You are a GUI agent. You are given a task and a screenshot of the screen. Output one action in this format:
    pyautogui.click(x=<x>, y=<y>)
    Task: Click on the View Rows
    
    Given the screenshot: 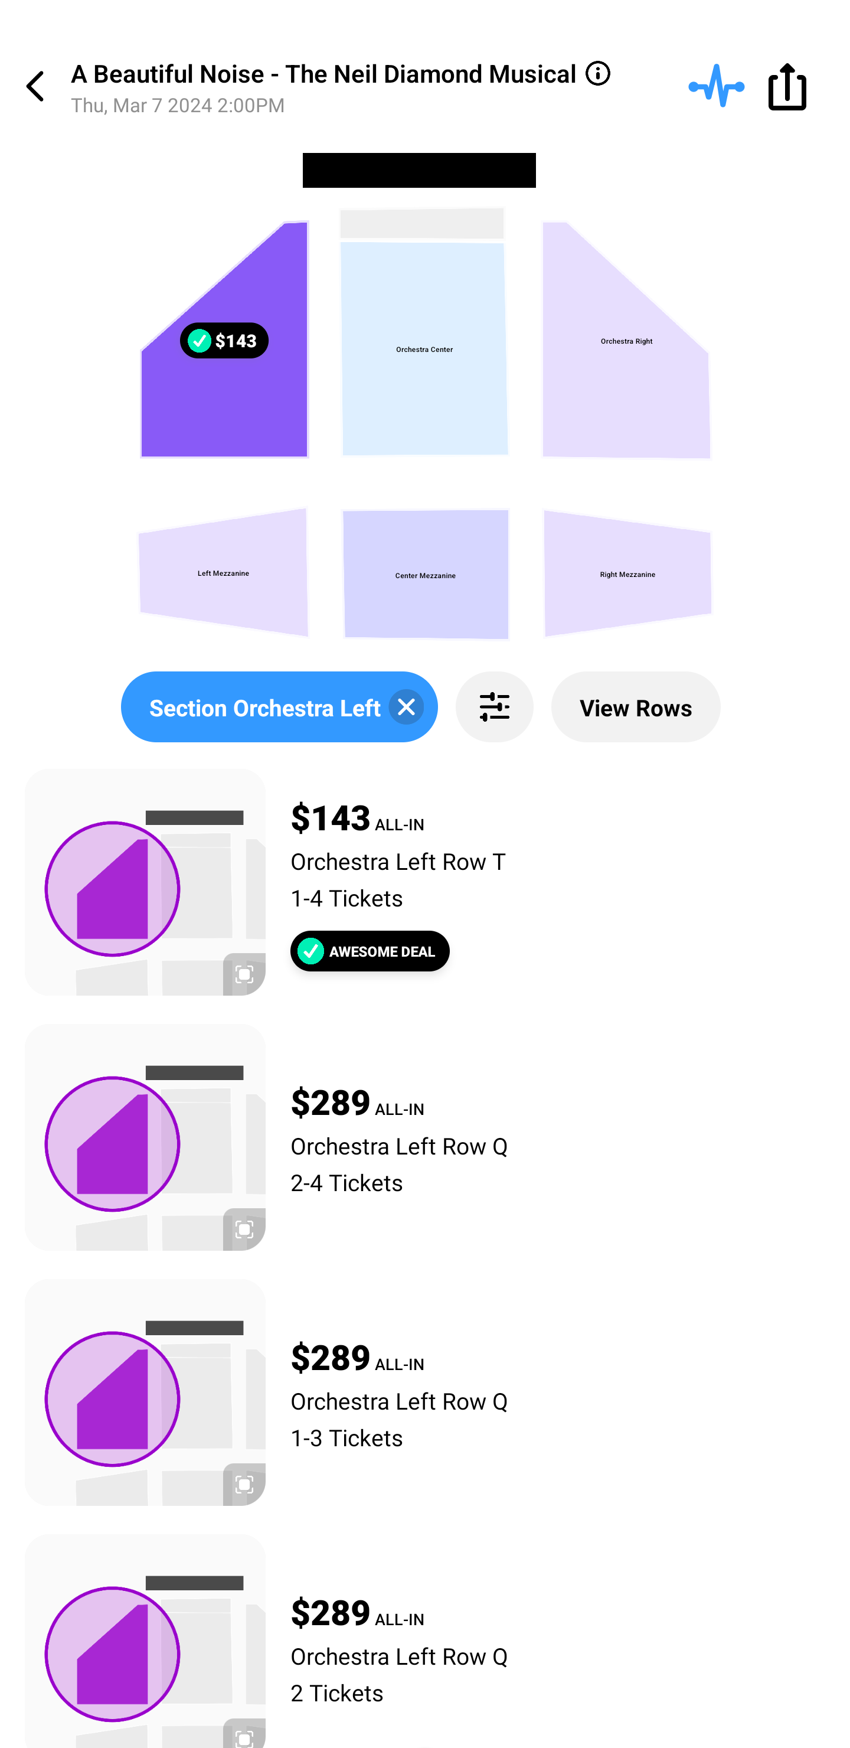 What is the action you would take?
    pyautogui.click(x=636, y=707)
    